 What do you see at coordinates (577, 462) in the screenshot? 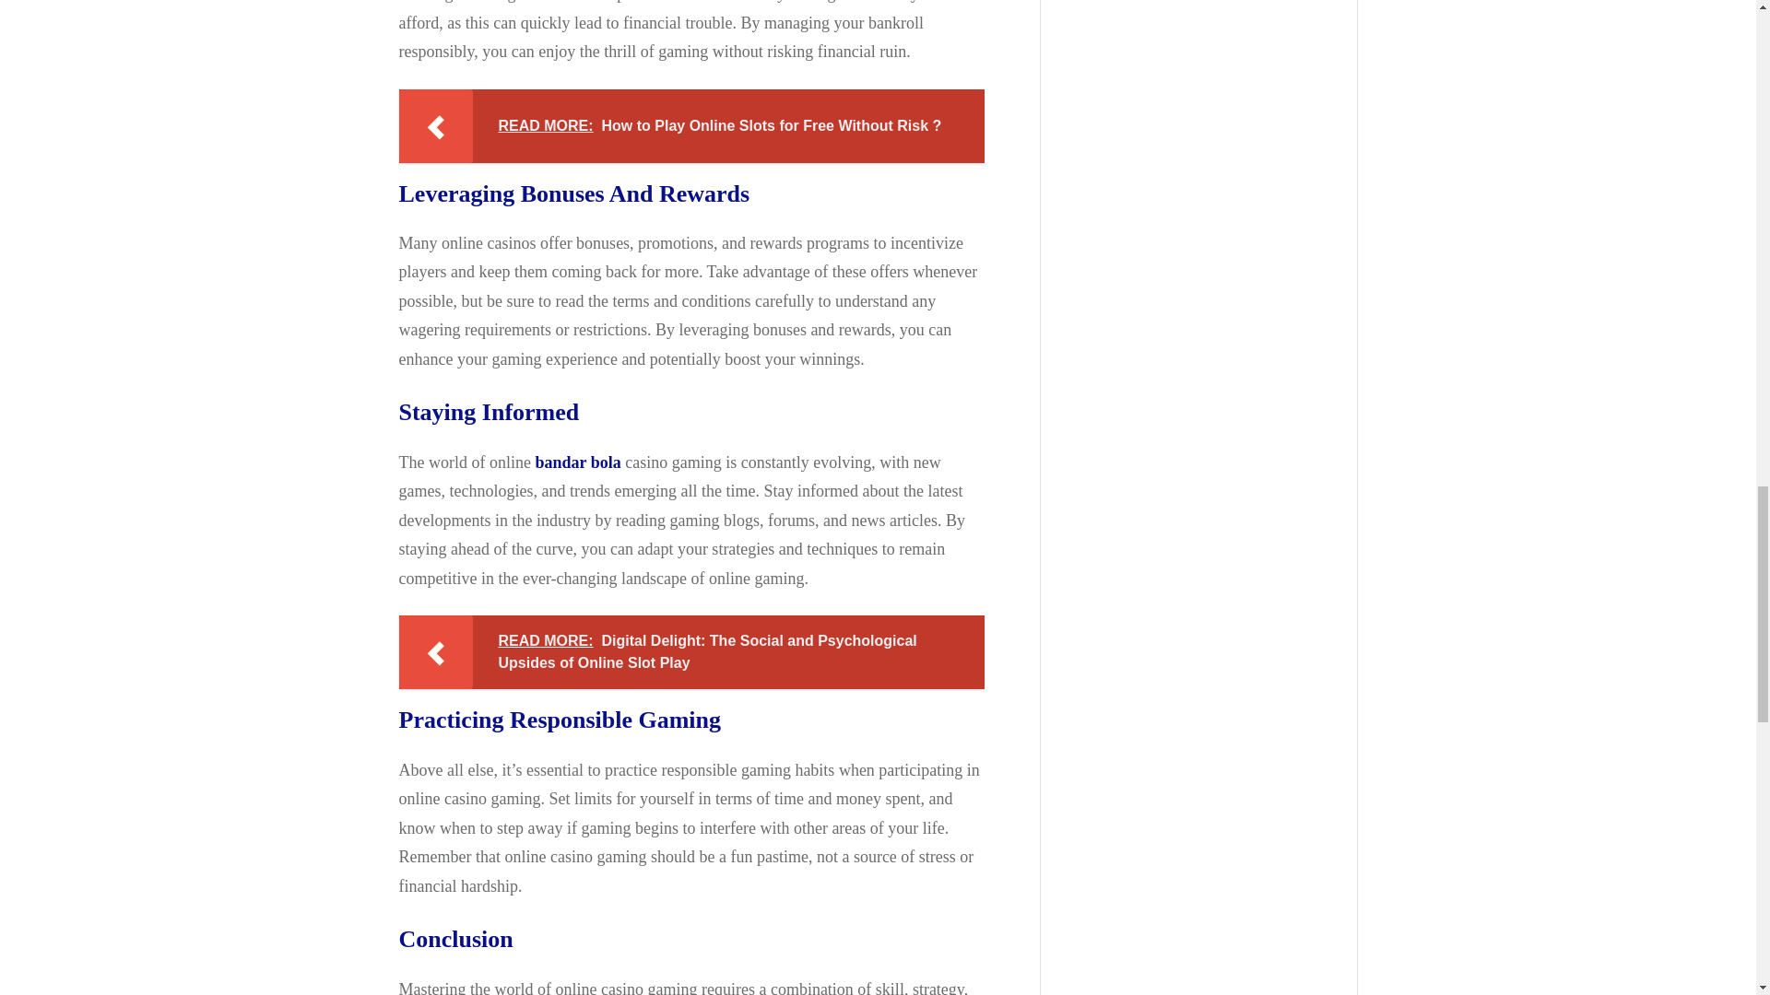
I see `bandar bola` at bounding box center [577, 462].